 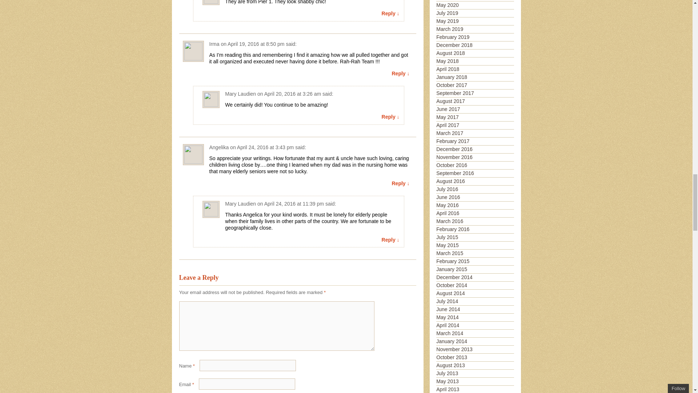 What do you see at coordinates (265, 147) in the screenshot?
I see `April 24, 2016 at 3:43 pm` at bounding box center [265, 147].